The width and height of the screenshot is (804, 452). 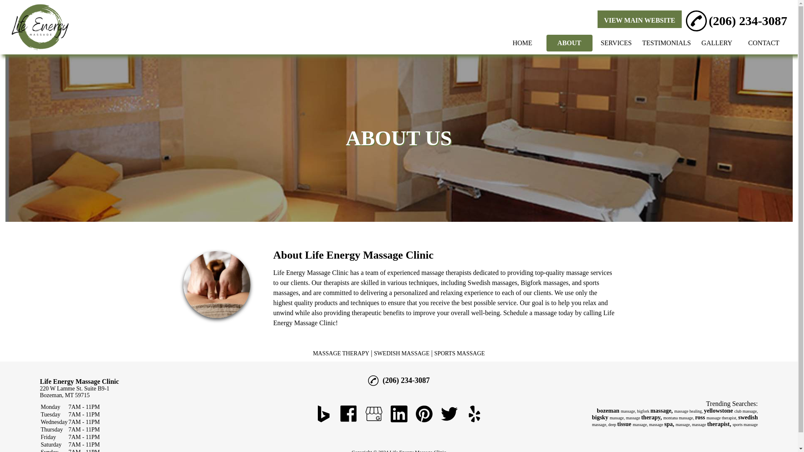 What do you see at coordinates (569, 43) in the screenshot?
I see `ABOUT` at bounding box center [569, 43].